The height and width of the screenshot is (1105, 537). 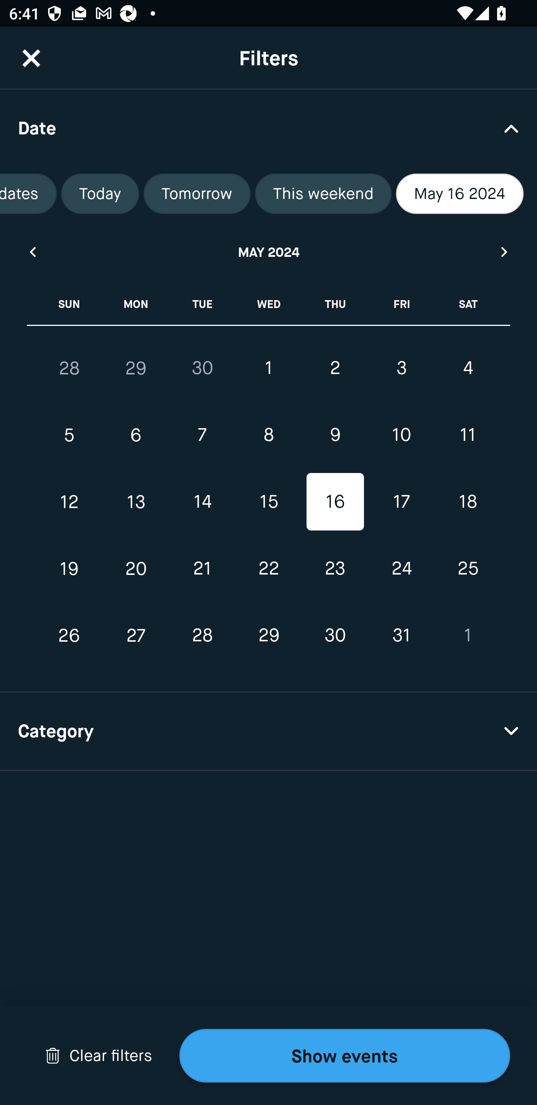 What do you see at coordinates (69, 635) in the screenshot?
I see `26` at bounding box center [69, 635].